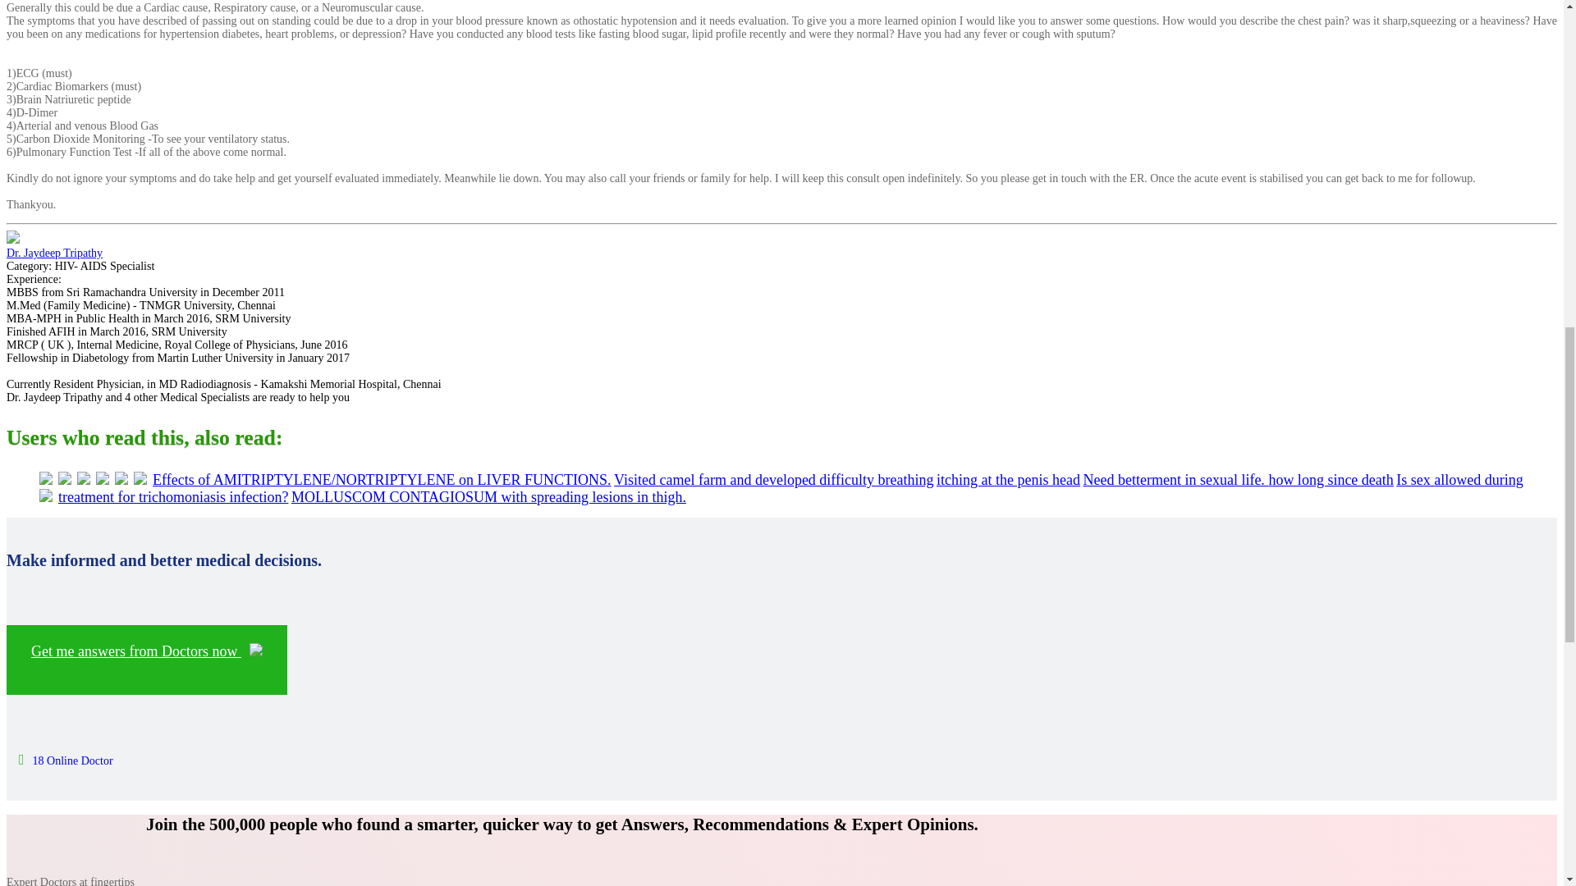  What do you see at coordinates (66, 761) in the screenshot?
I see `18 Online Doctor` at bounding box center [66, 761].